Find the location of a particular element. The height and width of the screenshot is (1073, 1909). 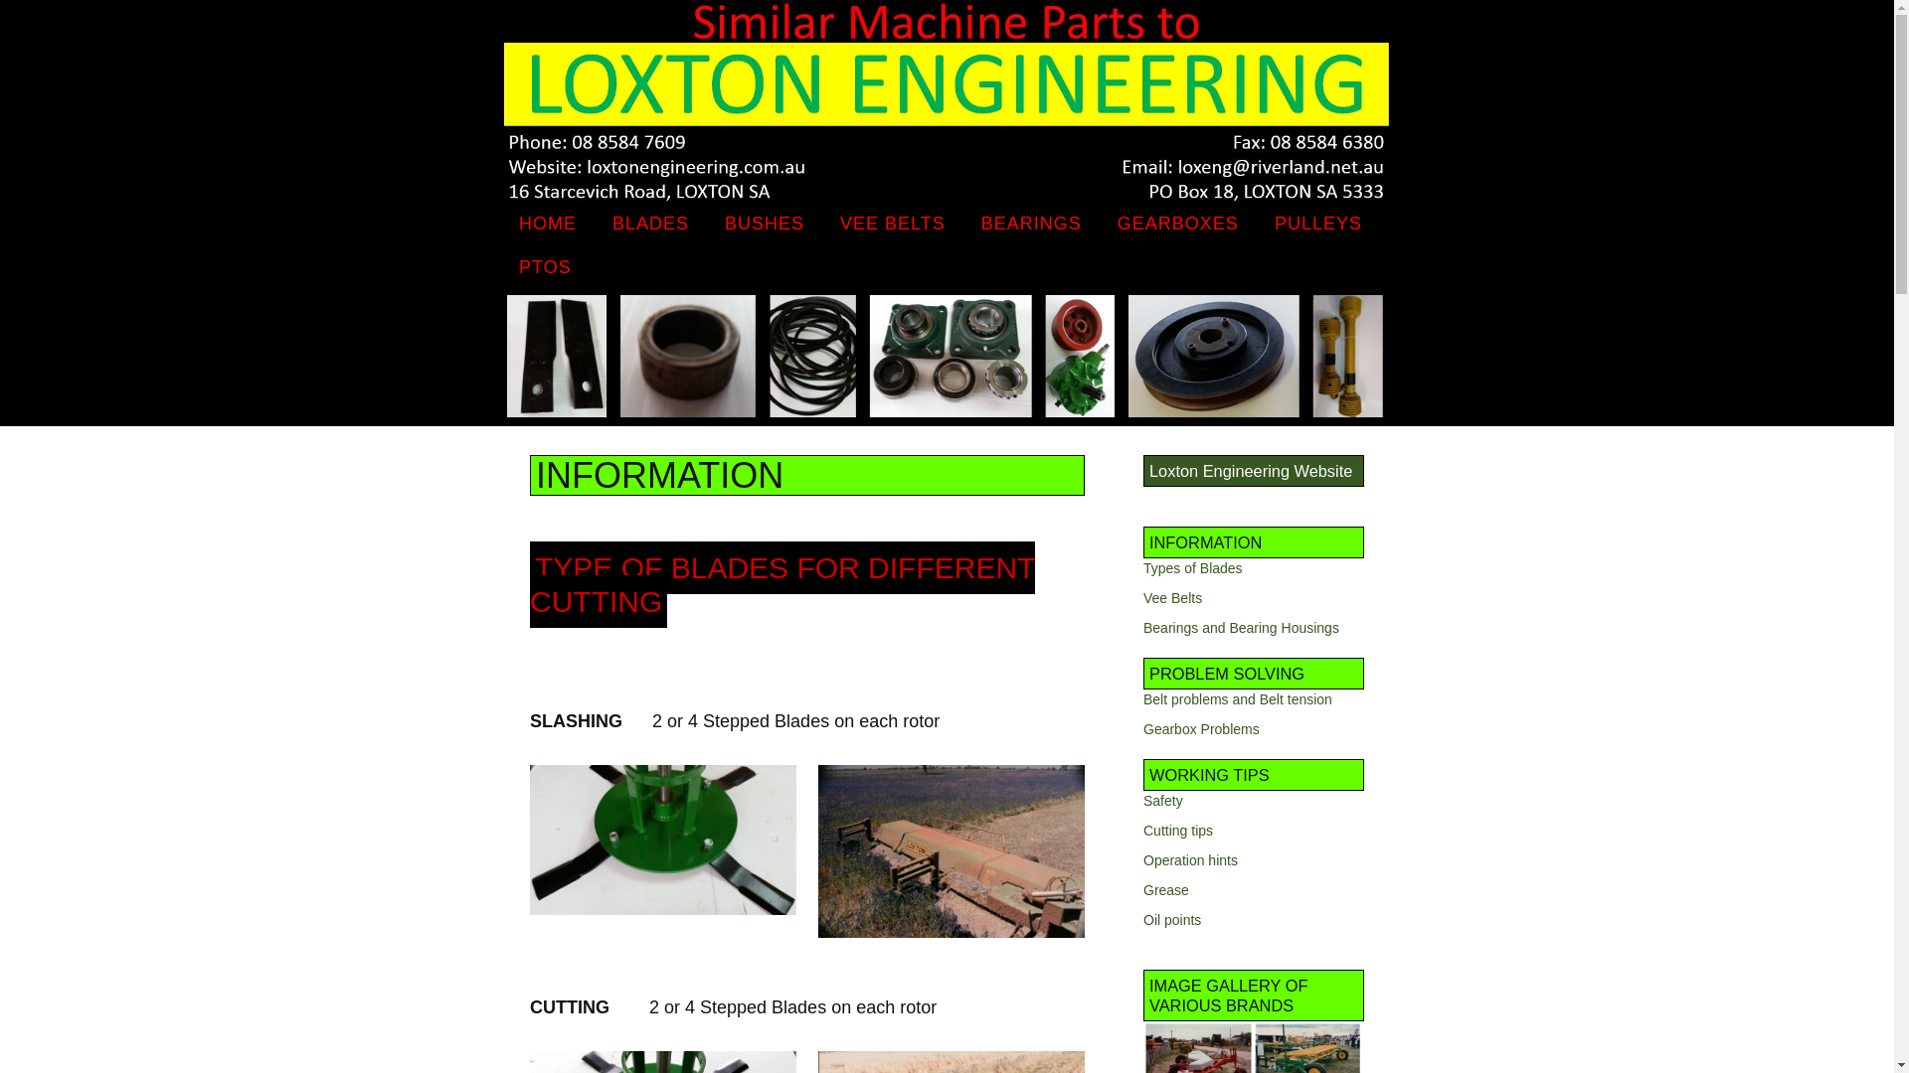

Vee Belts is located at coordinates (1173, 598).